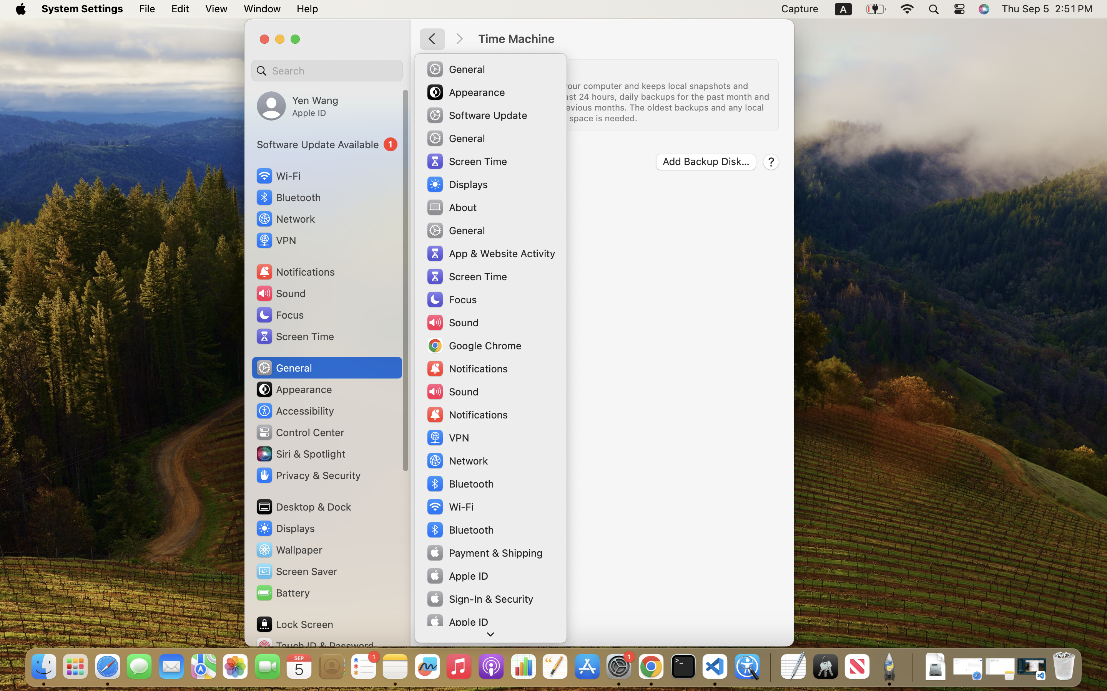 Image resolution: width=1107 pixels, height=691 pixels. Describe the element at coordinates (289, 550) in the screenshot. I see `Wallpaper` at that location.